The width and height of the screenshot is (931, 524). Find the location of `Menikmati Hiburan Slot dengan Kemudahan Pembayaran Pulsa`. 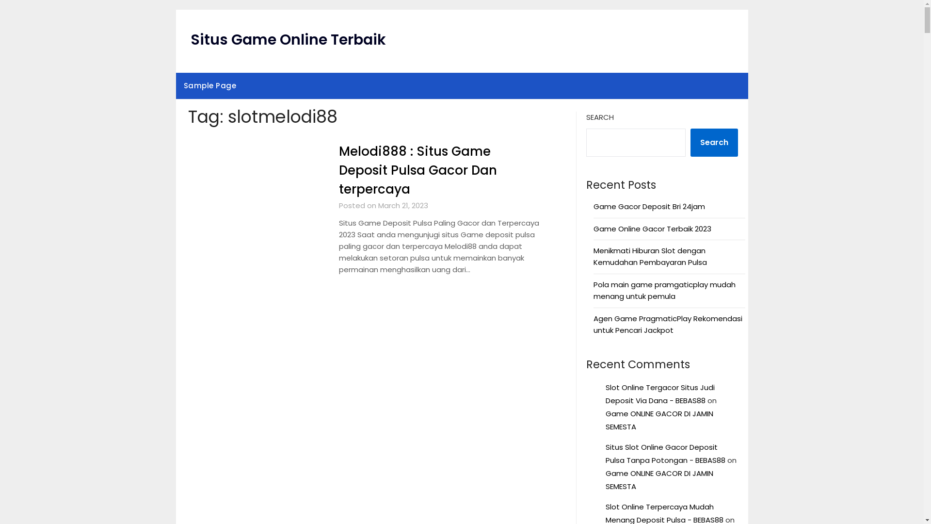

Menikmati Hiburan Slot dengan Kemudahan Pembayaran Pulsa is located at coordinates (650, 256).